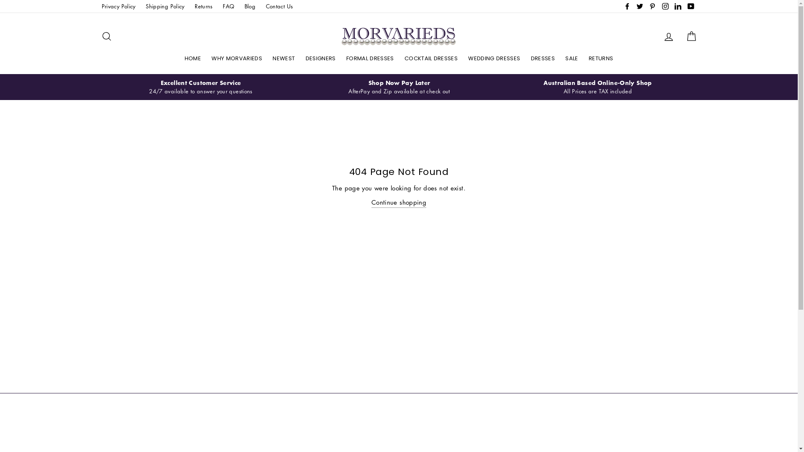 The height and width of the screenshot is (452, 804). Describe the element at coordinates (640, 6) in the screenshot. I see `Twitter` at that location.